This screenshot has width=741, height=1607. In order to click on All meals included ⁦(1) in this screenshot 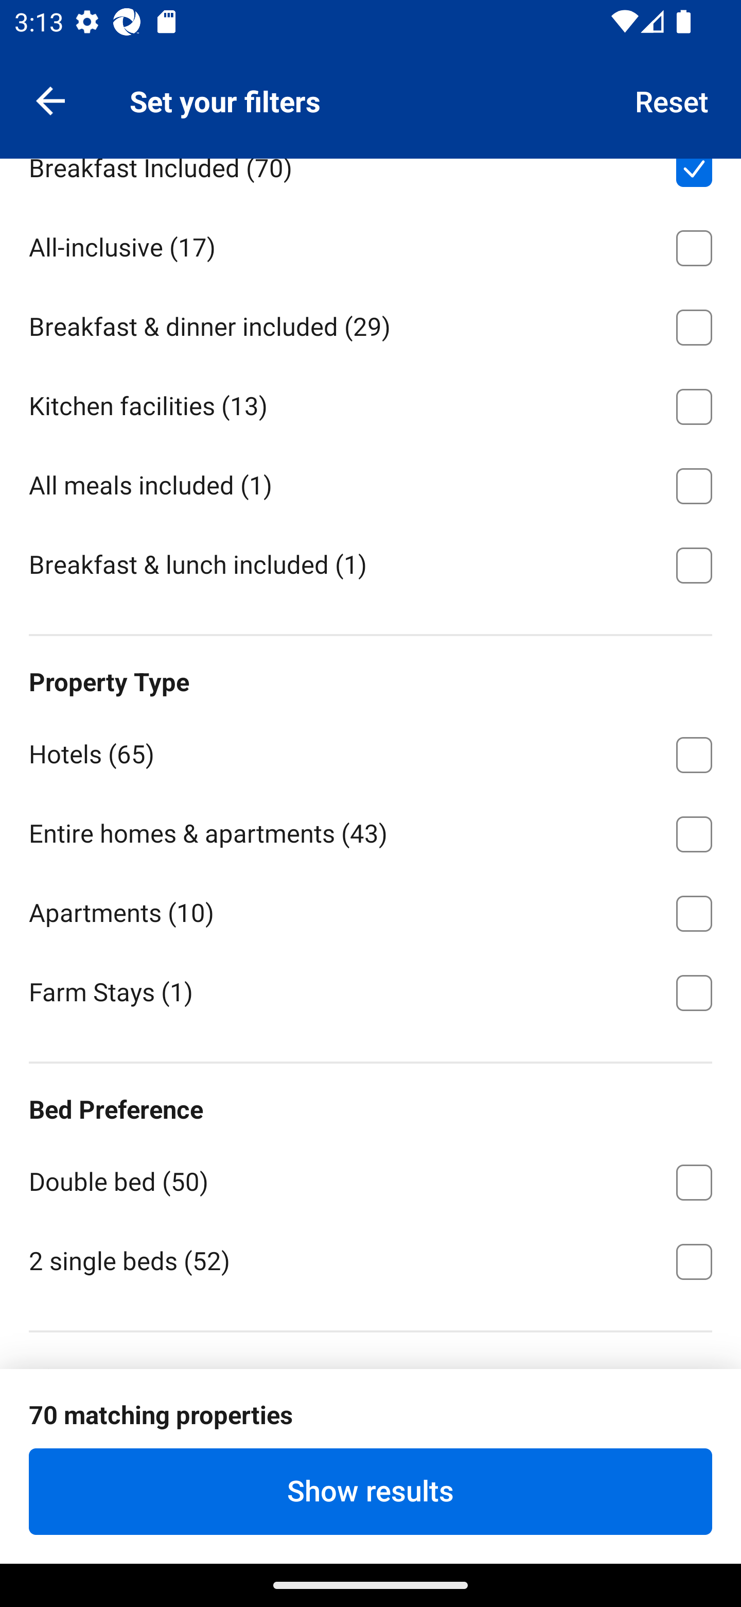, I will do `click(370, 483)`.